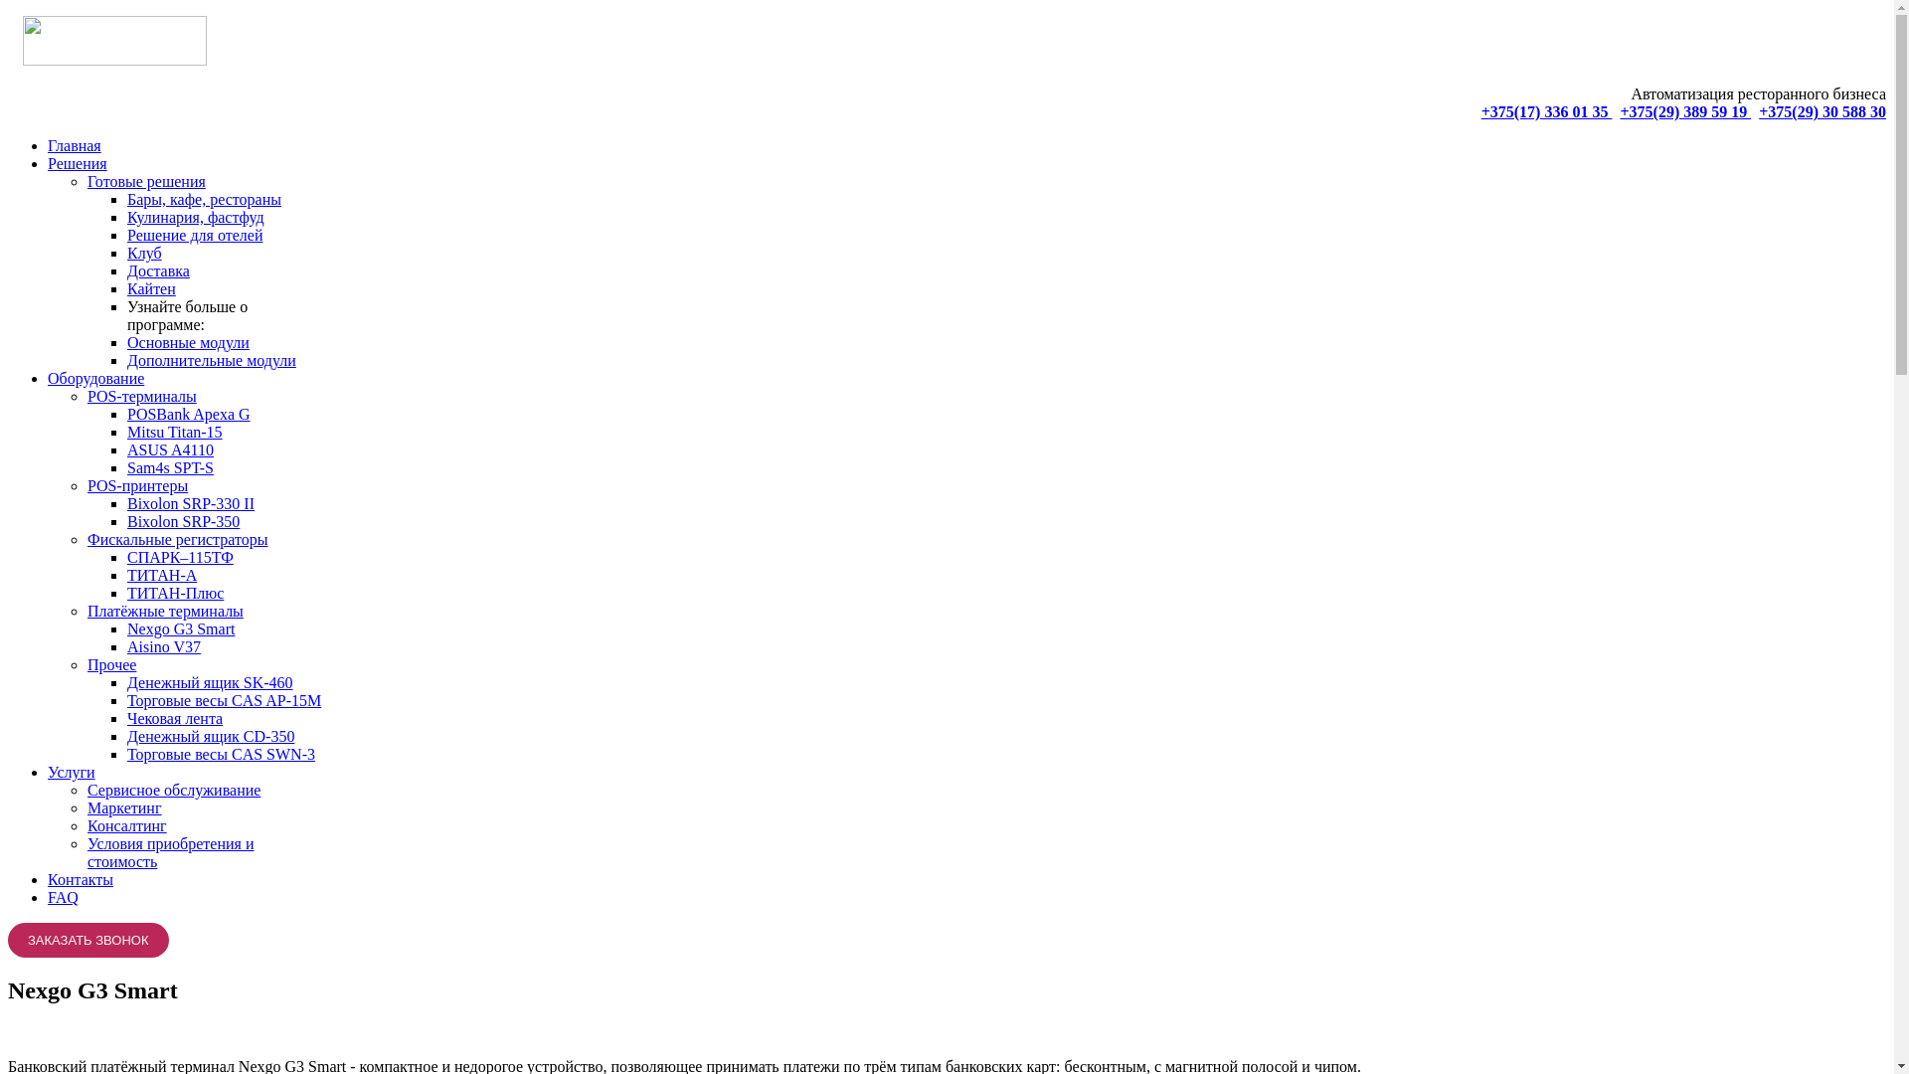 The image size is (1909, 1074). What do you see at coordinates (175, 432) in the screenshot?
I see `Mitsu Titan-15` at bounding box center [175, 432].